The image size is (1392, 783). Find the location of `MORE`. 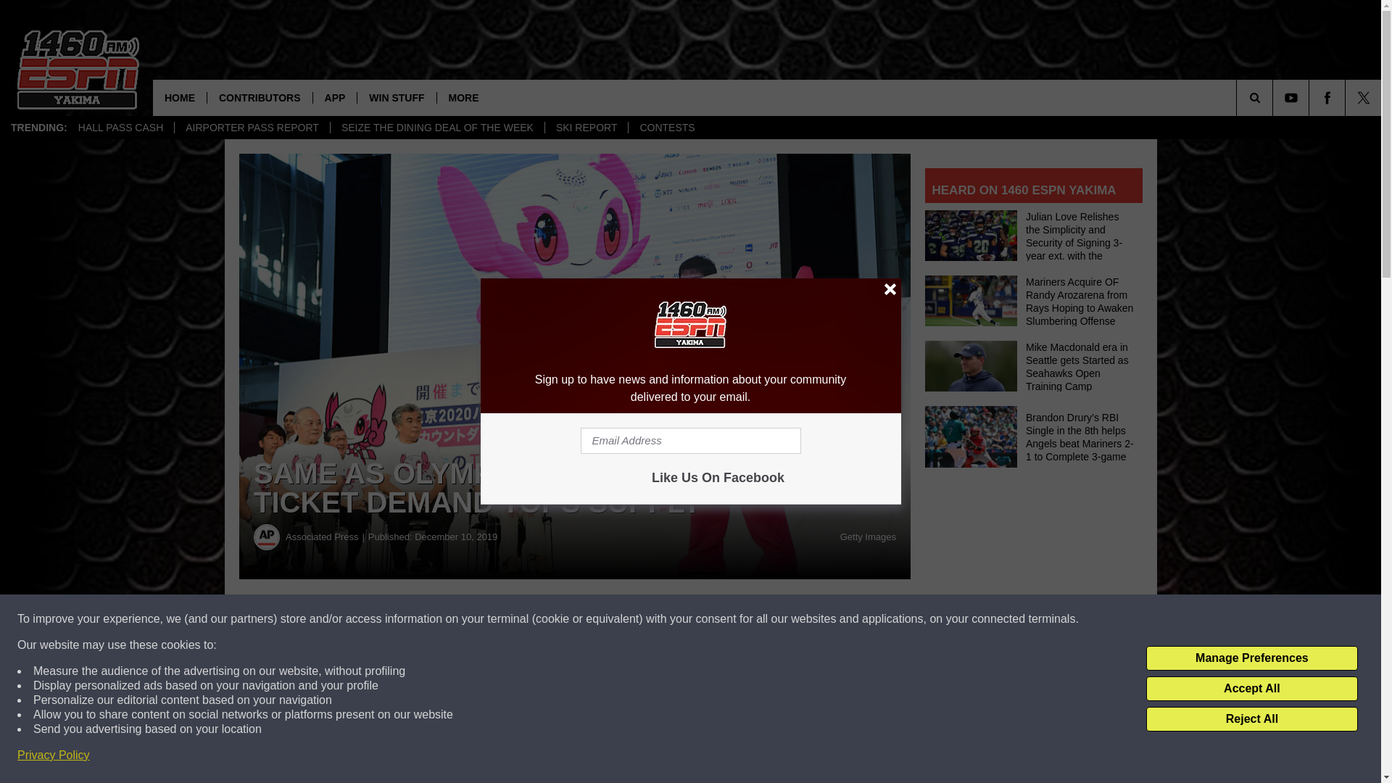

MORE is located at coordinates (464, 97).